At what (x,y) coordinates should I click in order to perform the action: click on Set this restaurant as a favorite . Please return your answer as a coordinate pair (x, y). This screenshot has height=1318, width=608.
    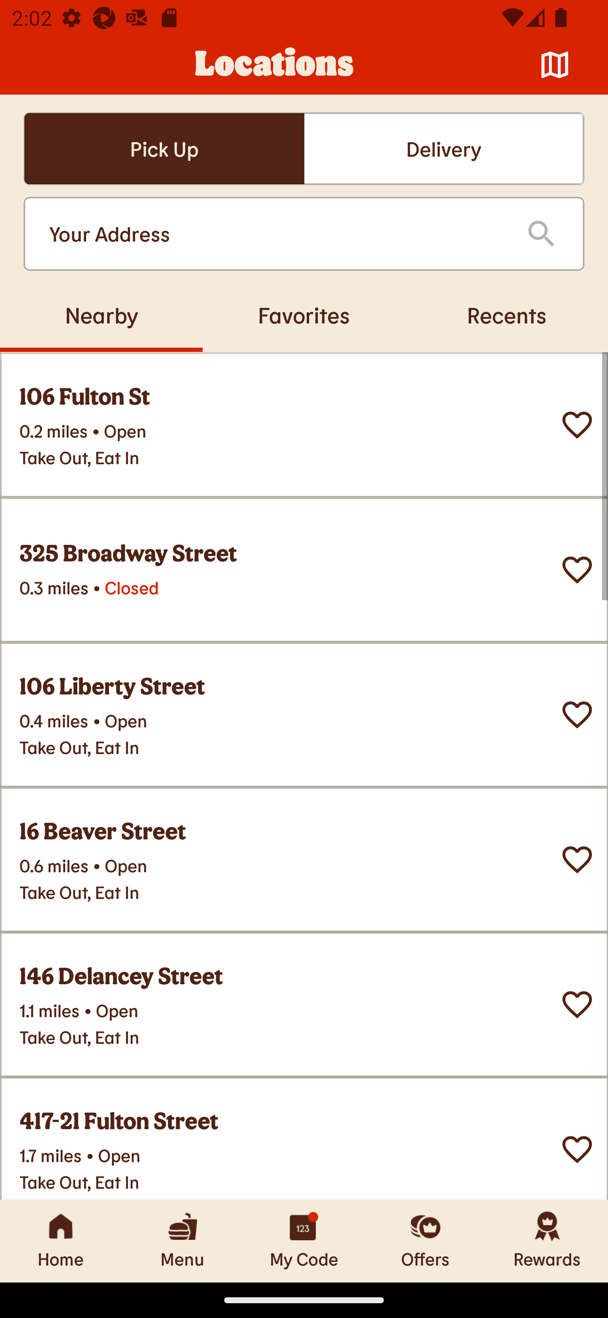
    Looking at the image, I should click on (577, 860).